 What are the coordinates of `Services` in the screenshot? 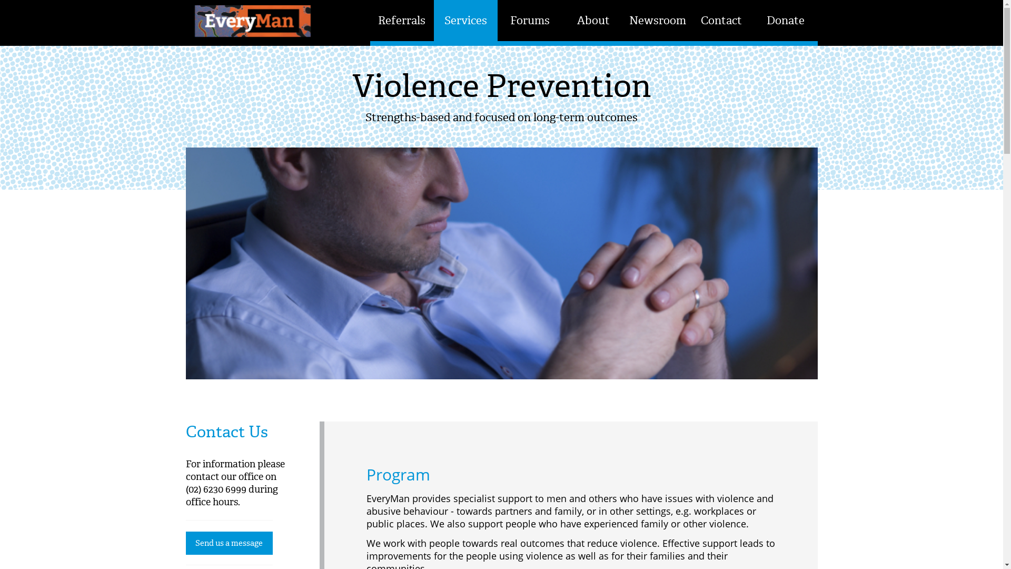 It's located at (465, 20).